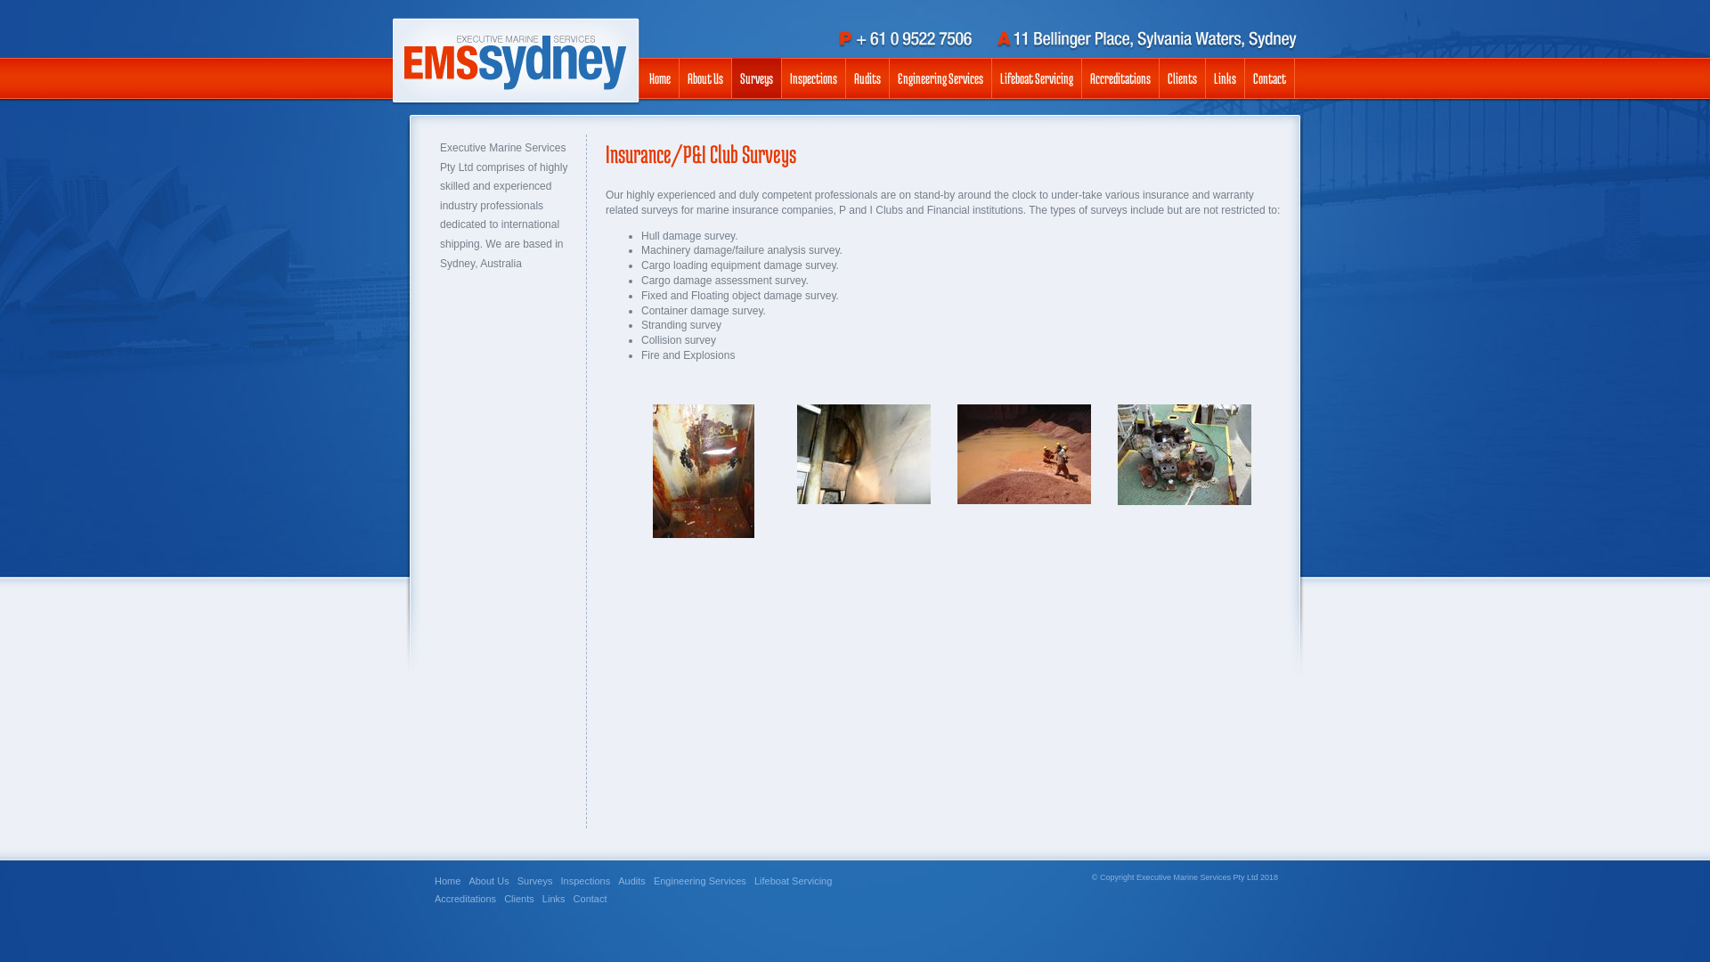 The image size is (1710, 962). I want to click on Accreditations, so click(1120, 78).